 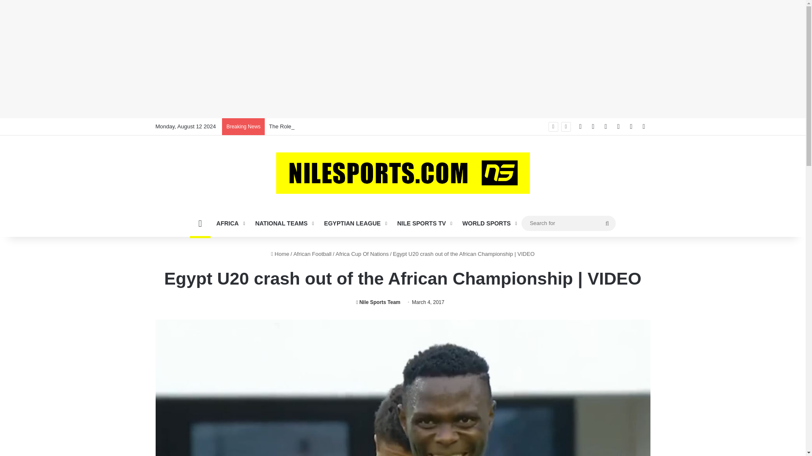 I want to click on Search for, so click(x=568, y=223).